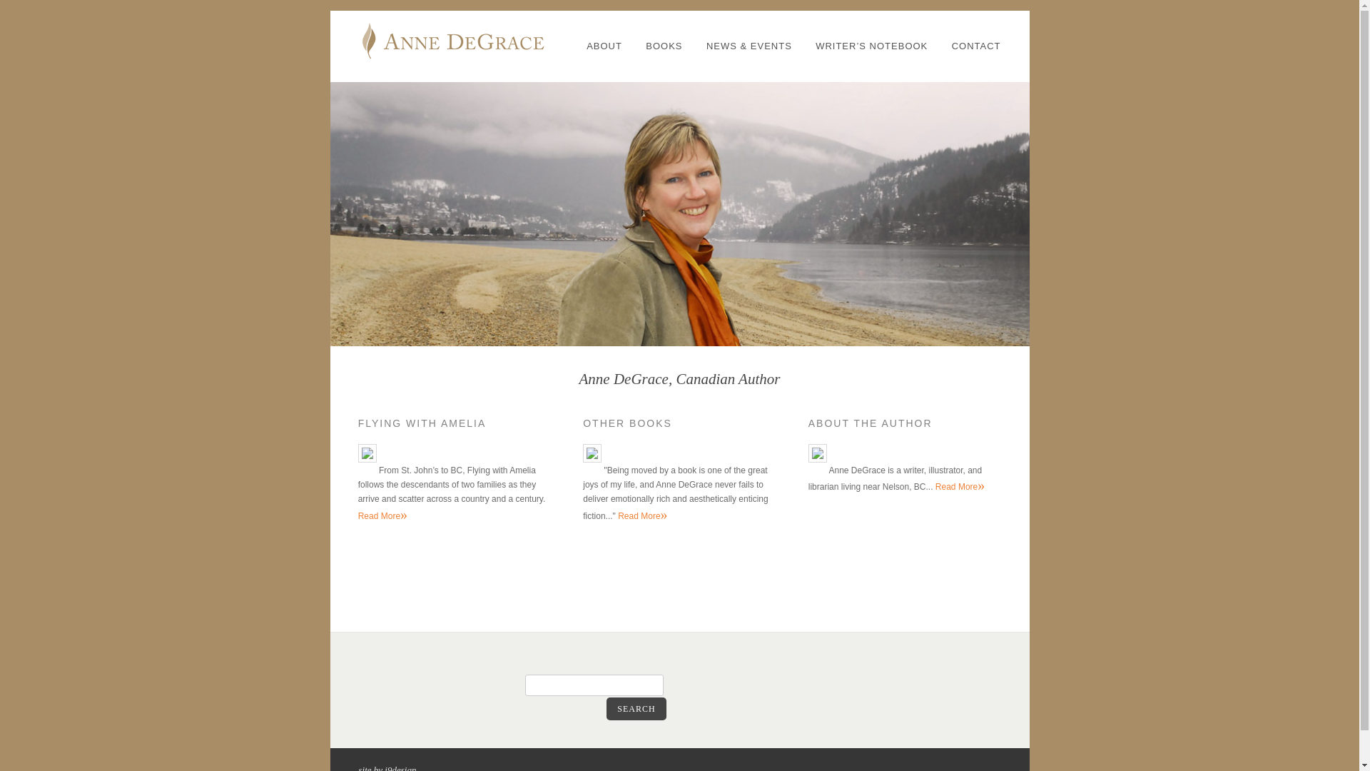  What do you see at coordinates (664, 46) in the screenshot?
I see `BOOKS` at bounding box center [664, 46].